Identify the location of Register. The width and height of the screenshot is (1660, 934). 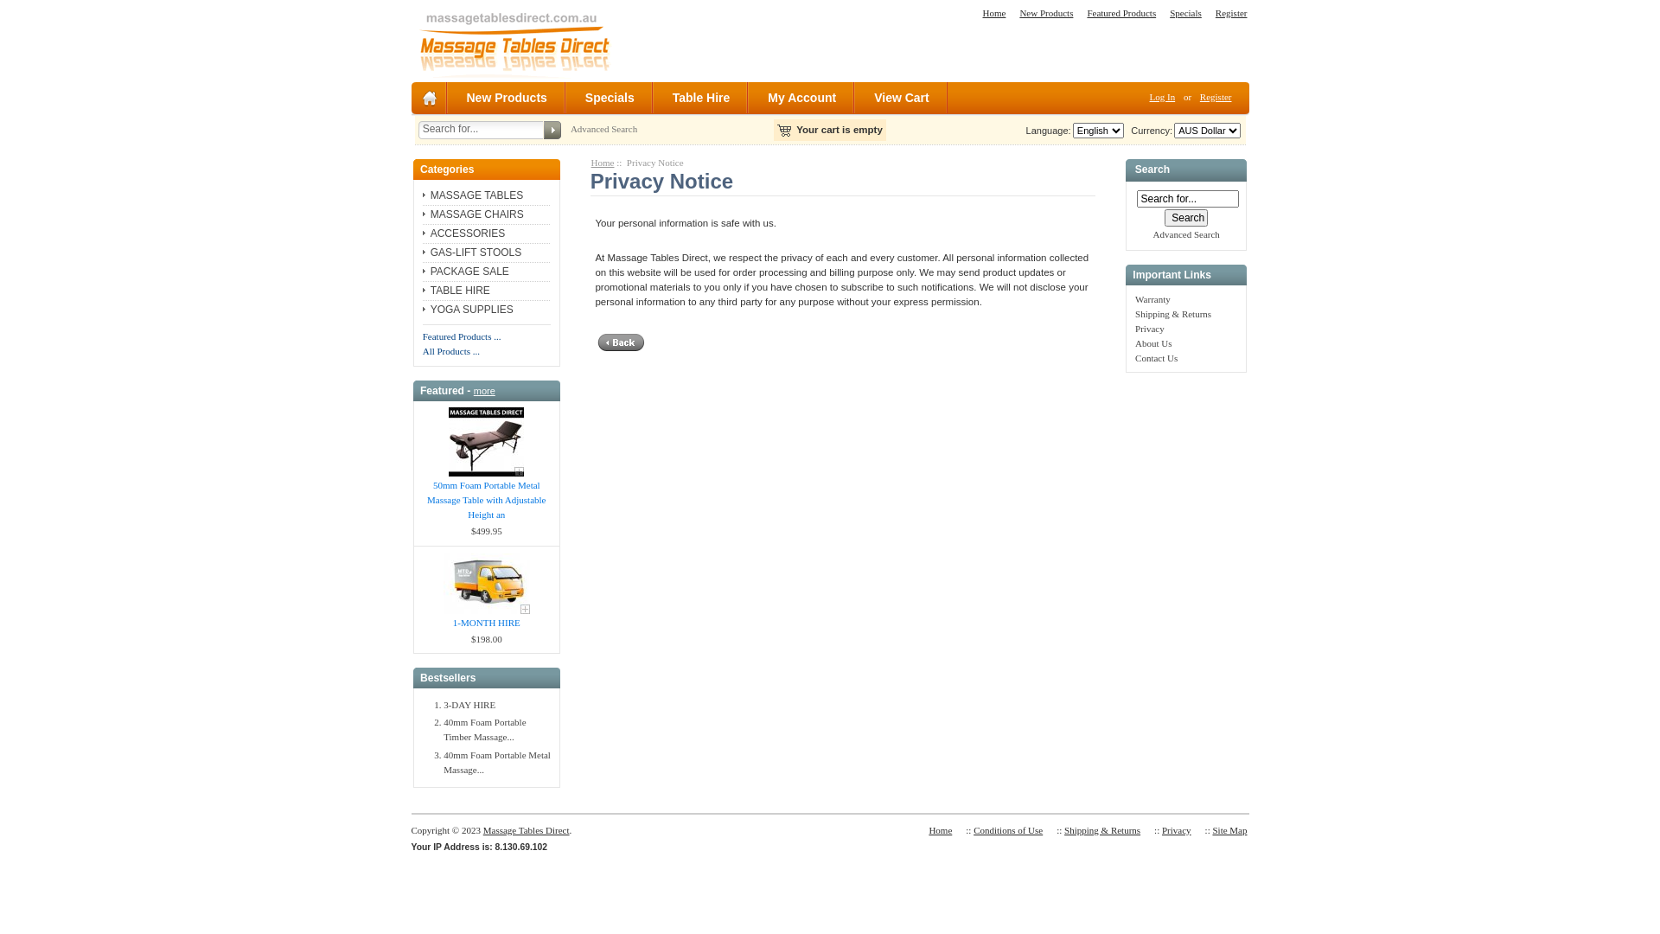
(1231, 13).